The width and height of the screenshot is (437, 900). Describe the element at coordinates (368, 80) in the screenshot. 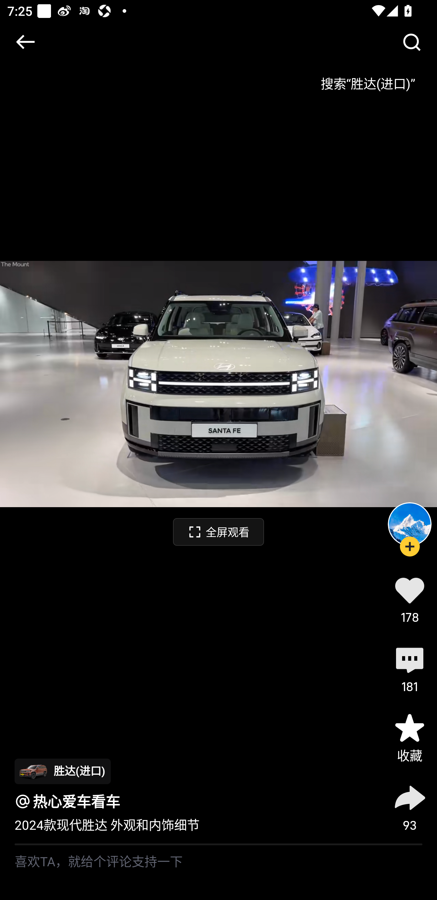

I see `搜索“胜达(进口)”` at that location.